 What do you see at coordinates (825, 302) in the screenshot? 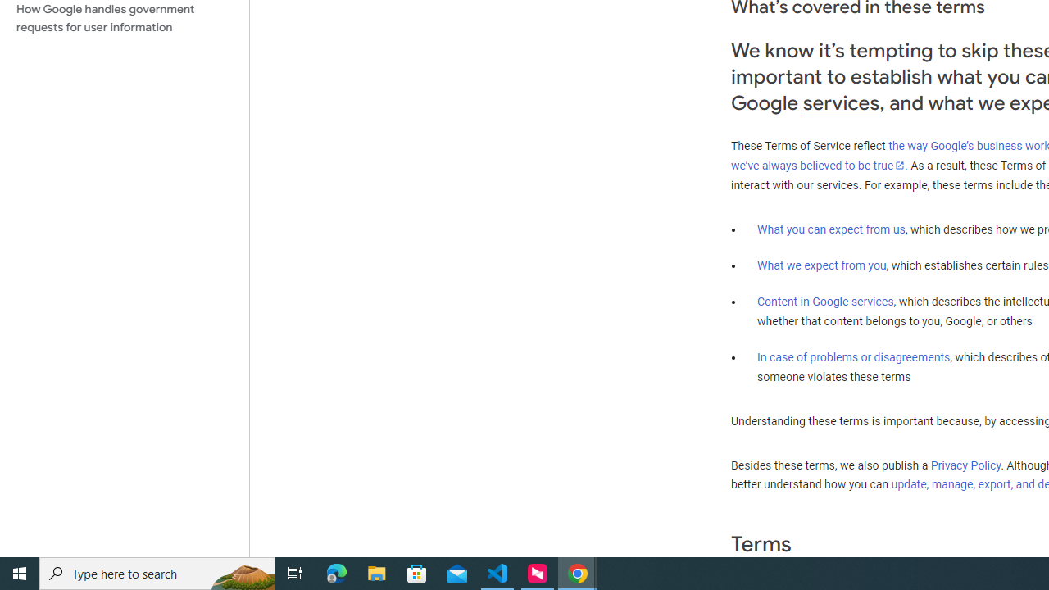
I see `Content in Google services` at bounding box center [825, 302].